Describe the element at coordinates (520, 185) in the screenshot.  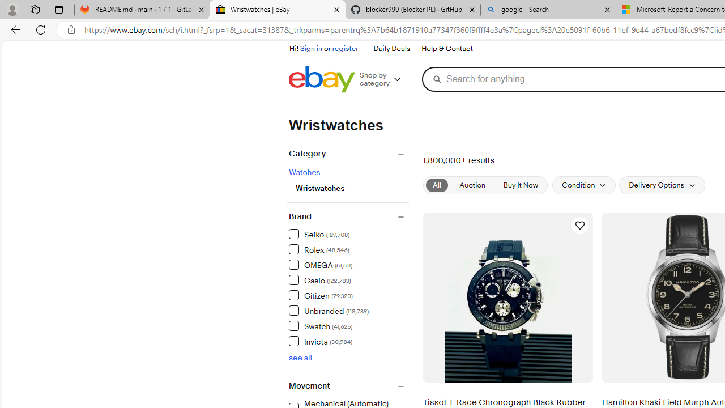
I see `Buy It Now` at that location.